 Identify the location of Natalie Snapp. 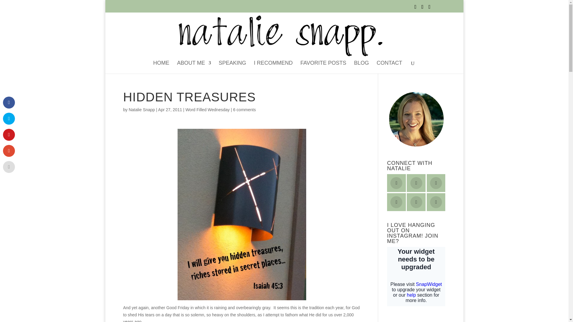
(141, 109).